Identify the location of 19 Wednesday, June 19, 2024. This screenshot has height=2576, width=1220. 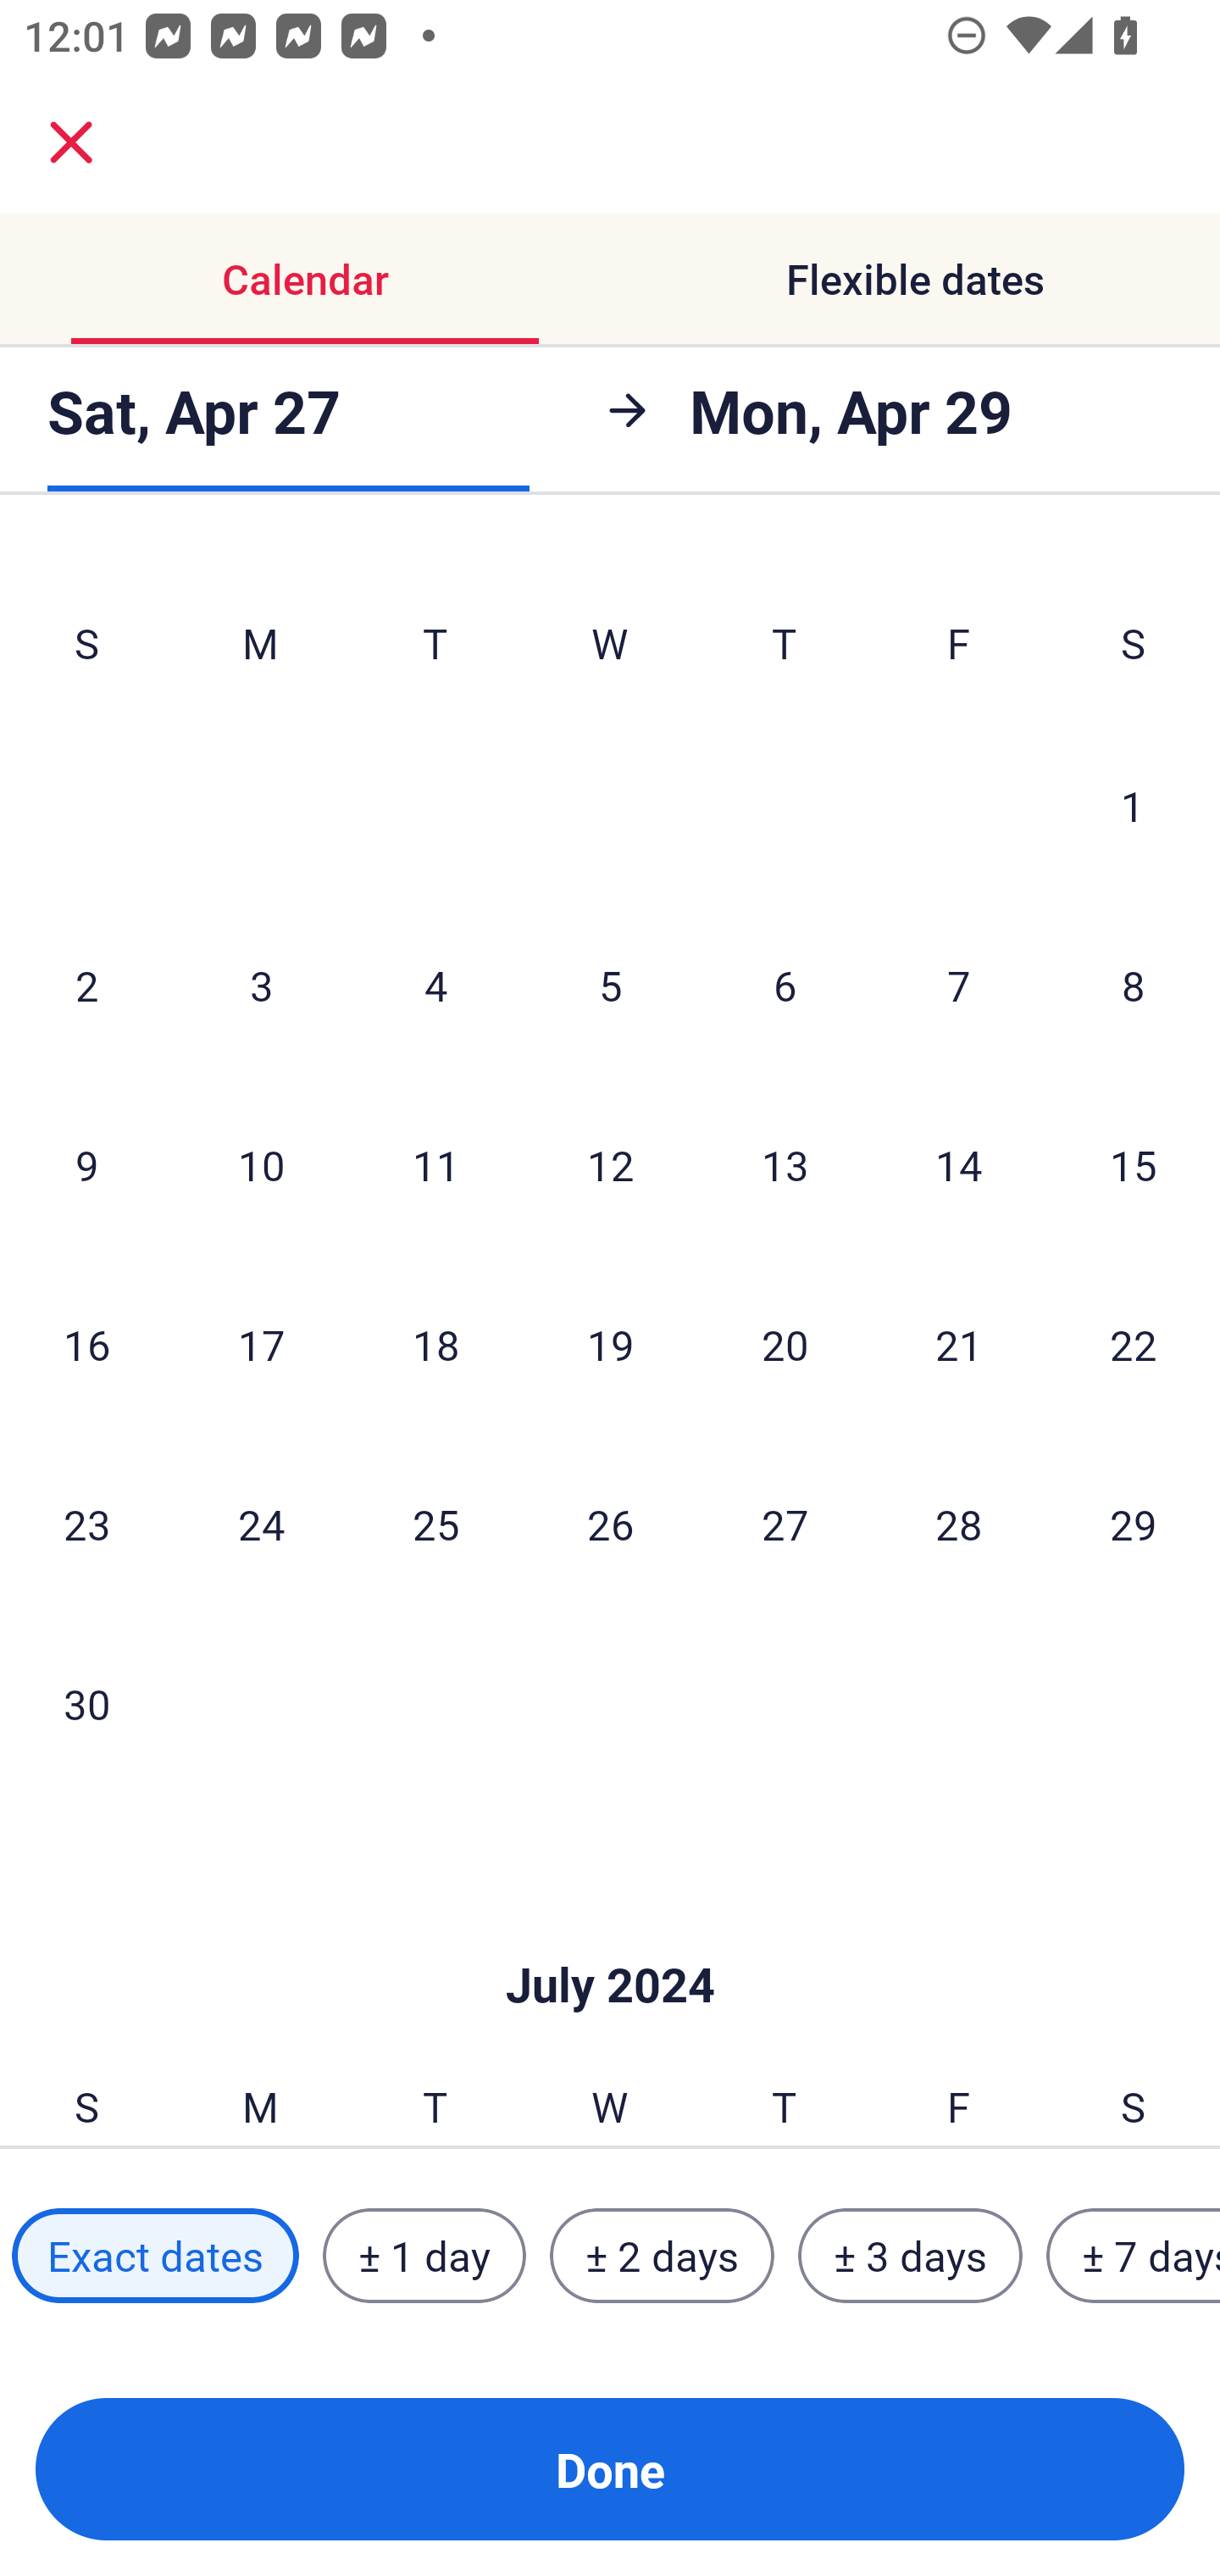
(610, 1344).